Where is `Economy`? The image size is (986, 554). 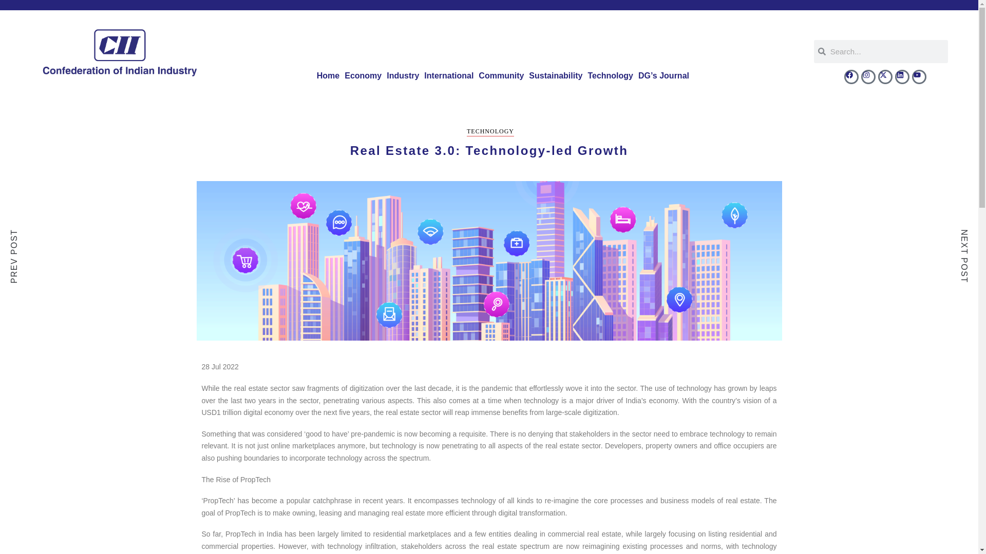 Economy is located at coordinates (363, 76).